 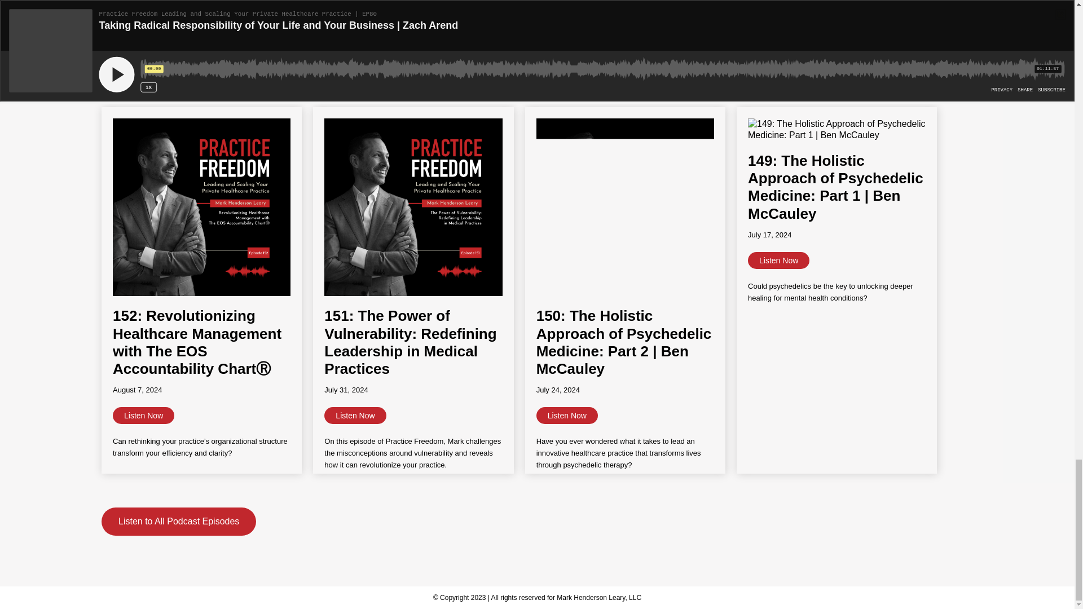 I want to click on Listen Now, so click(x=566, y=415).